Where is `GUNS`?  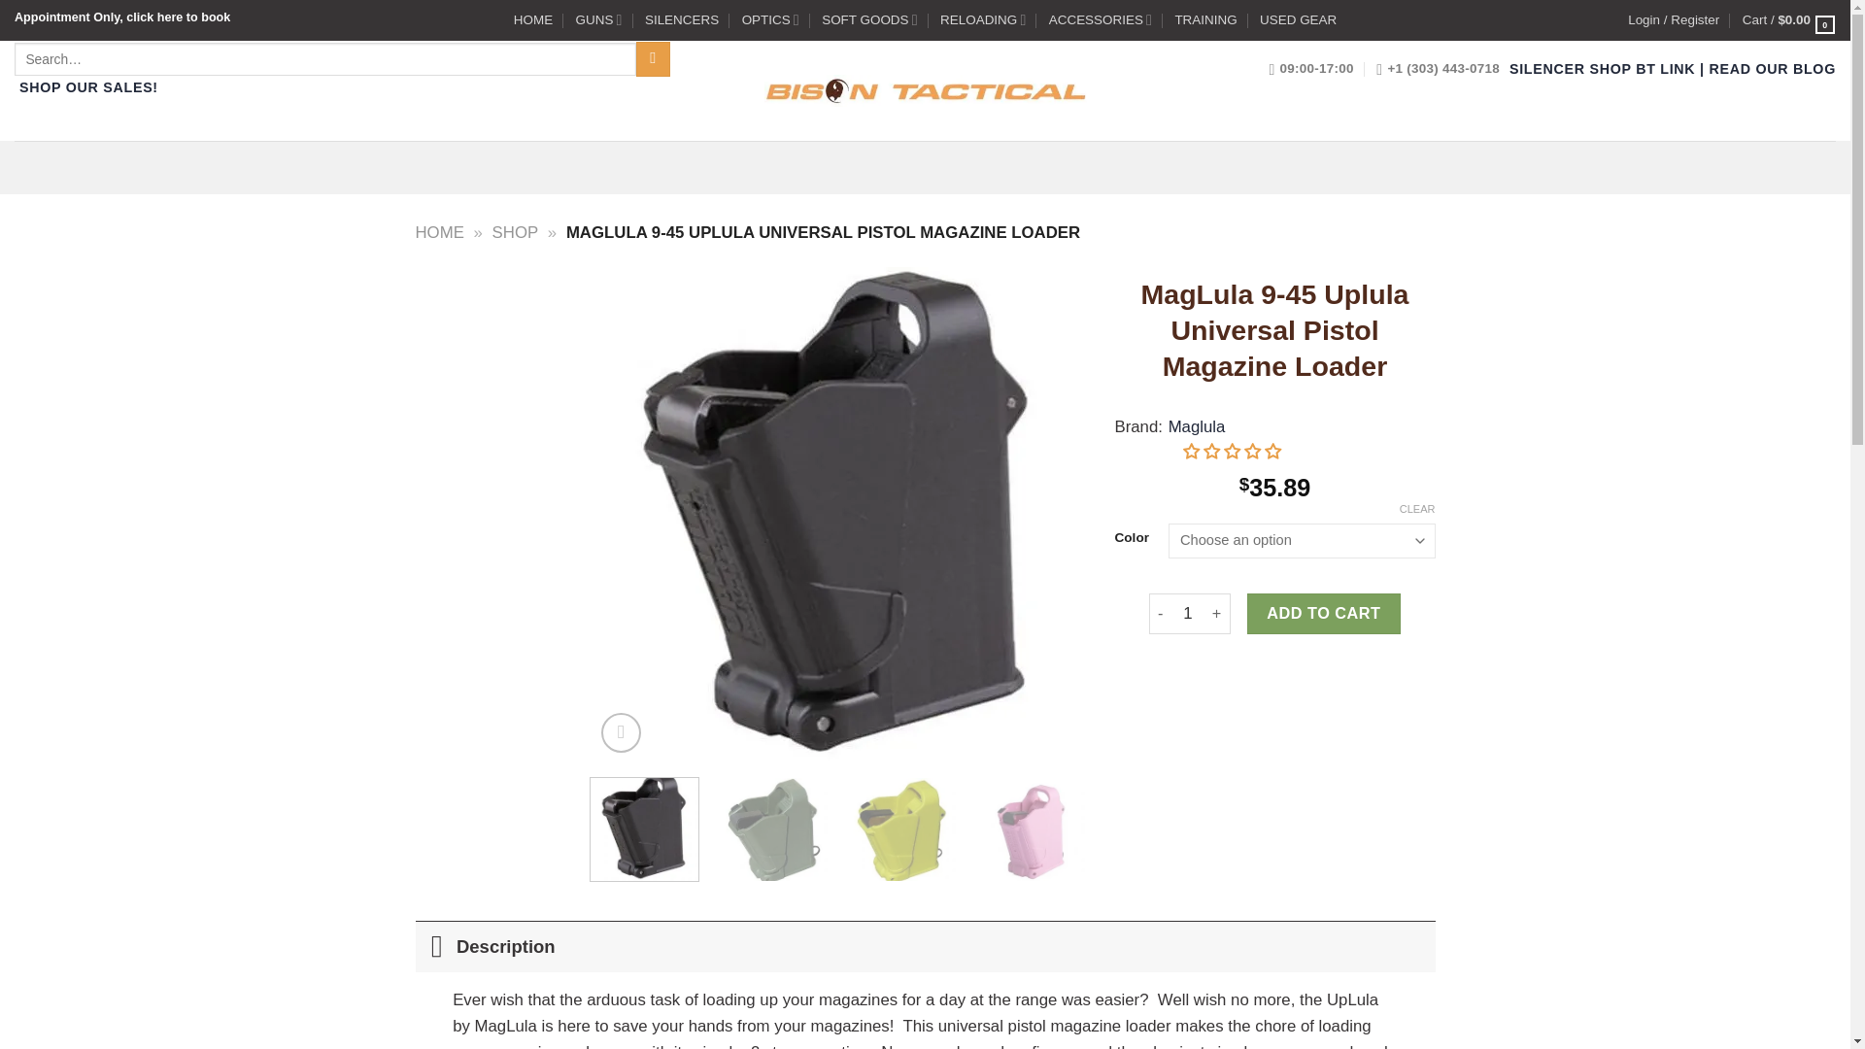 GUNS is located at coordinates (599, 19).